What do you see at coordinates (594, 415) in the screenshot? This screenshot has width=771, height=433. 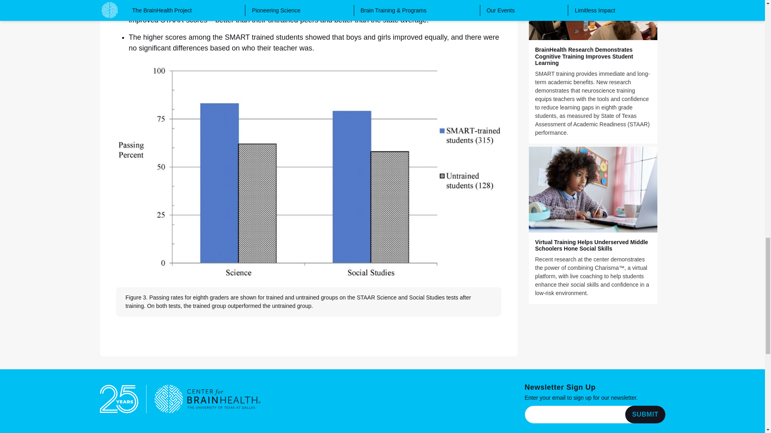 I see `iframe` at bounding box center [594, 415].